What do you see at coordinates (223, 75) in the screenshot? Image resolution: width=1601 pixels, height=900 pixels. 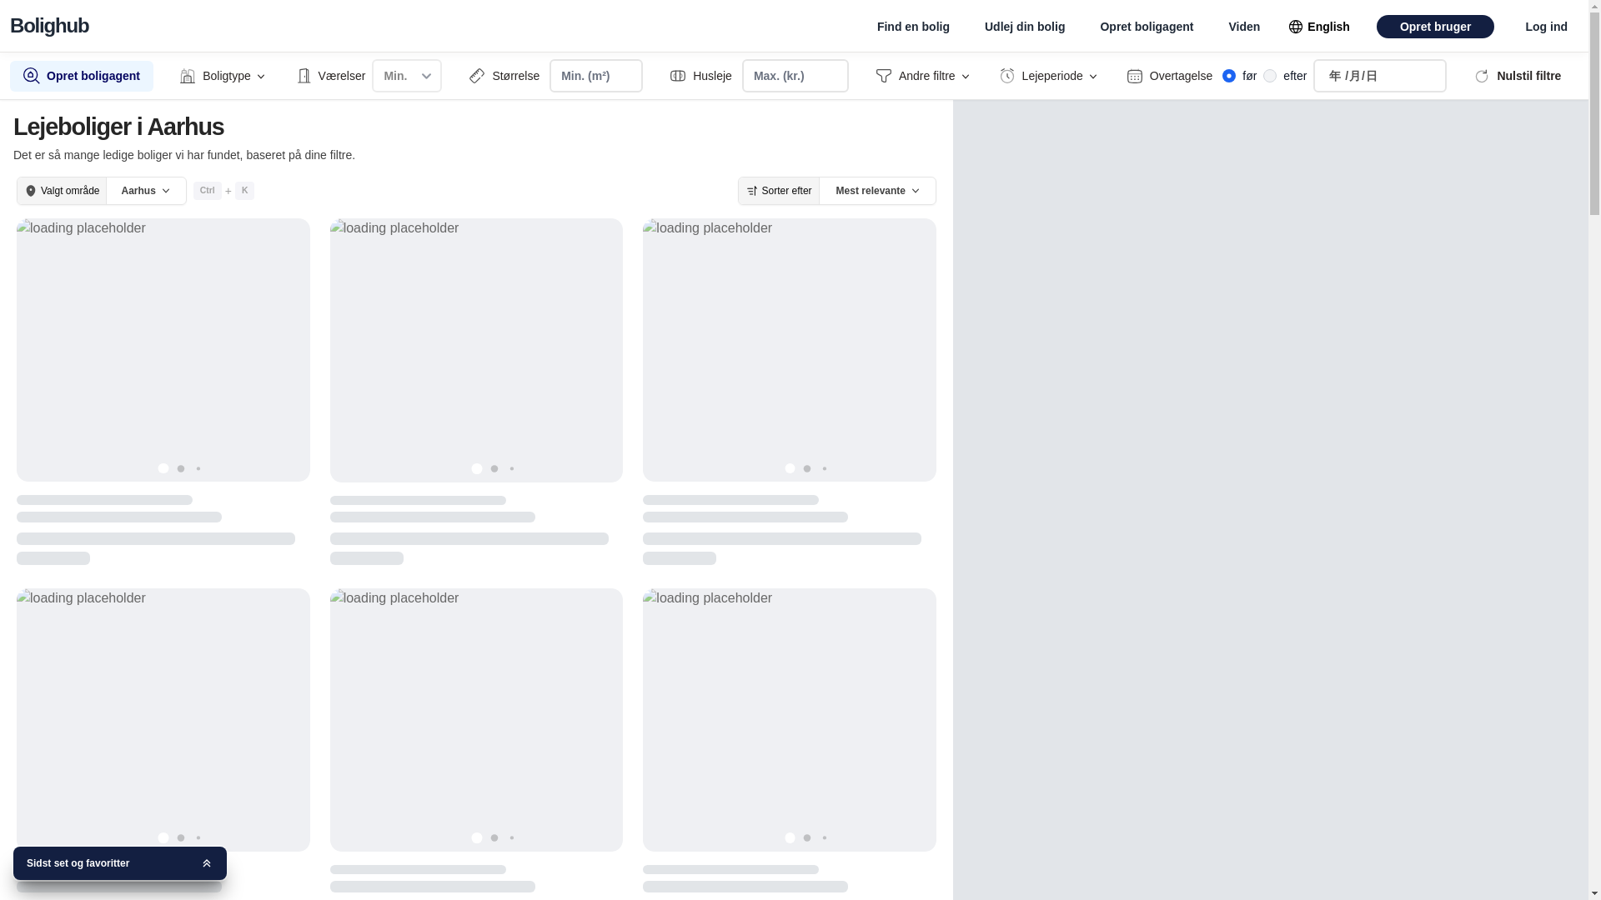 I see `Boligtype` at bounding box center [223, 75].